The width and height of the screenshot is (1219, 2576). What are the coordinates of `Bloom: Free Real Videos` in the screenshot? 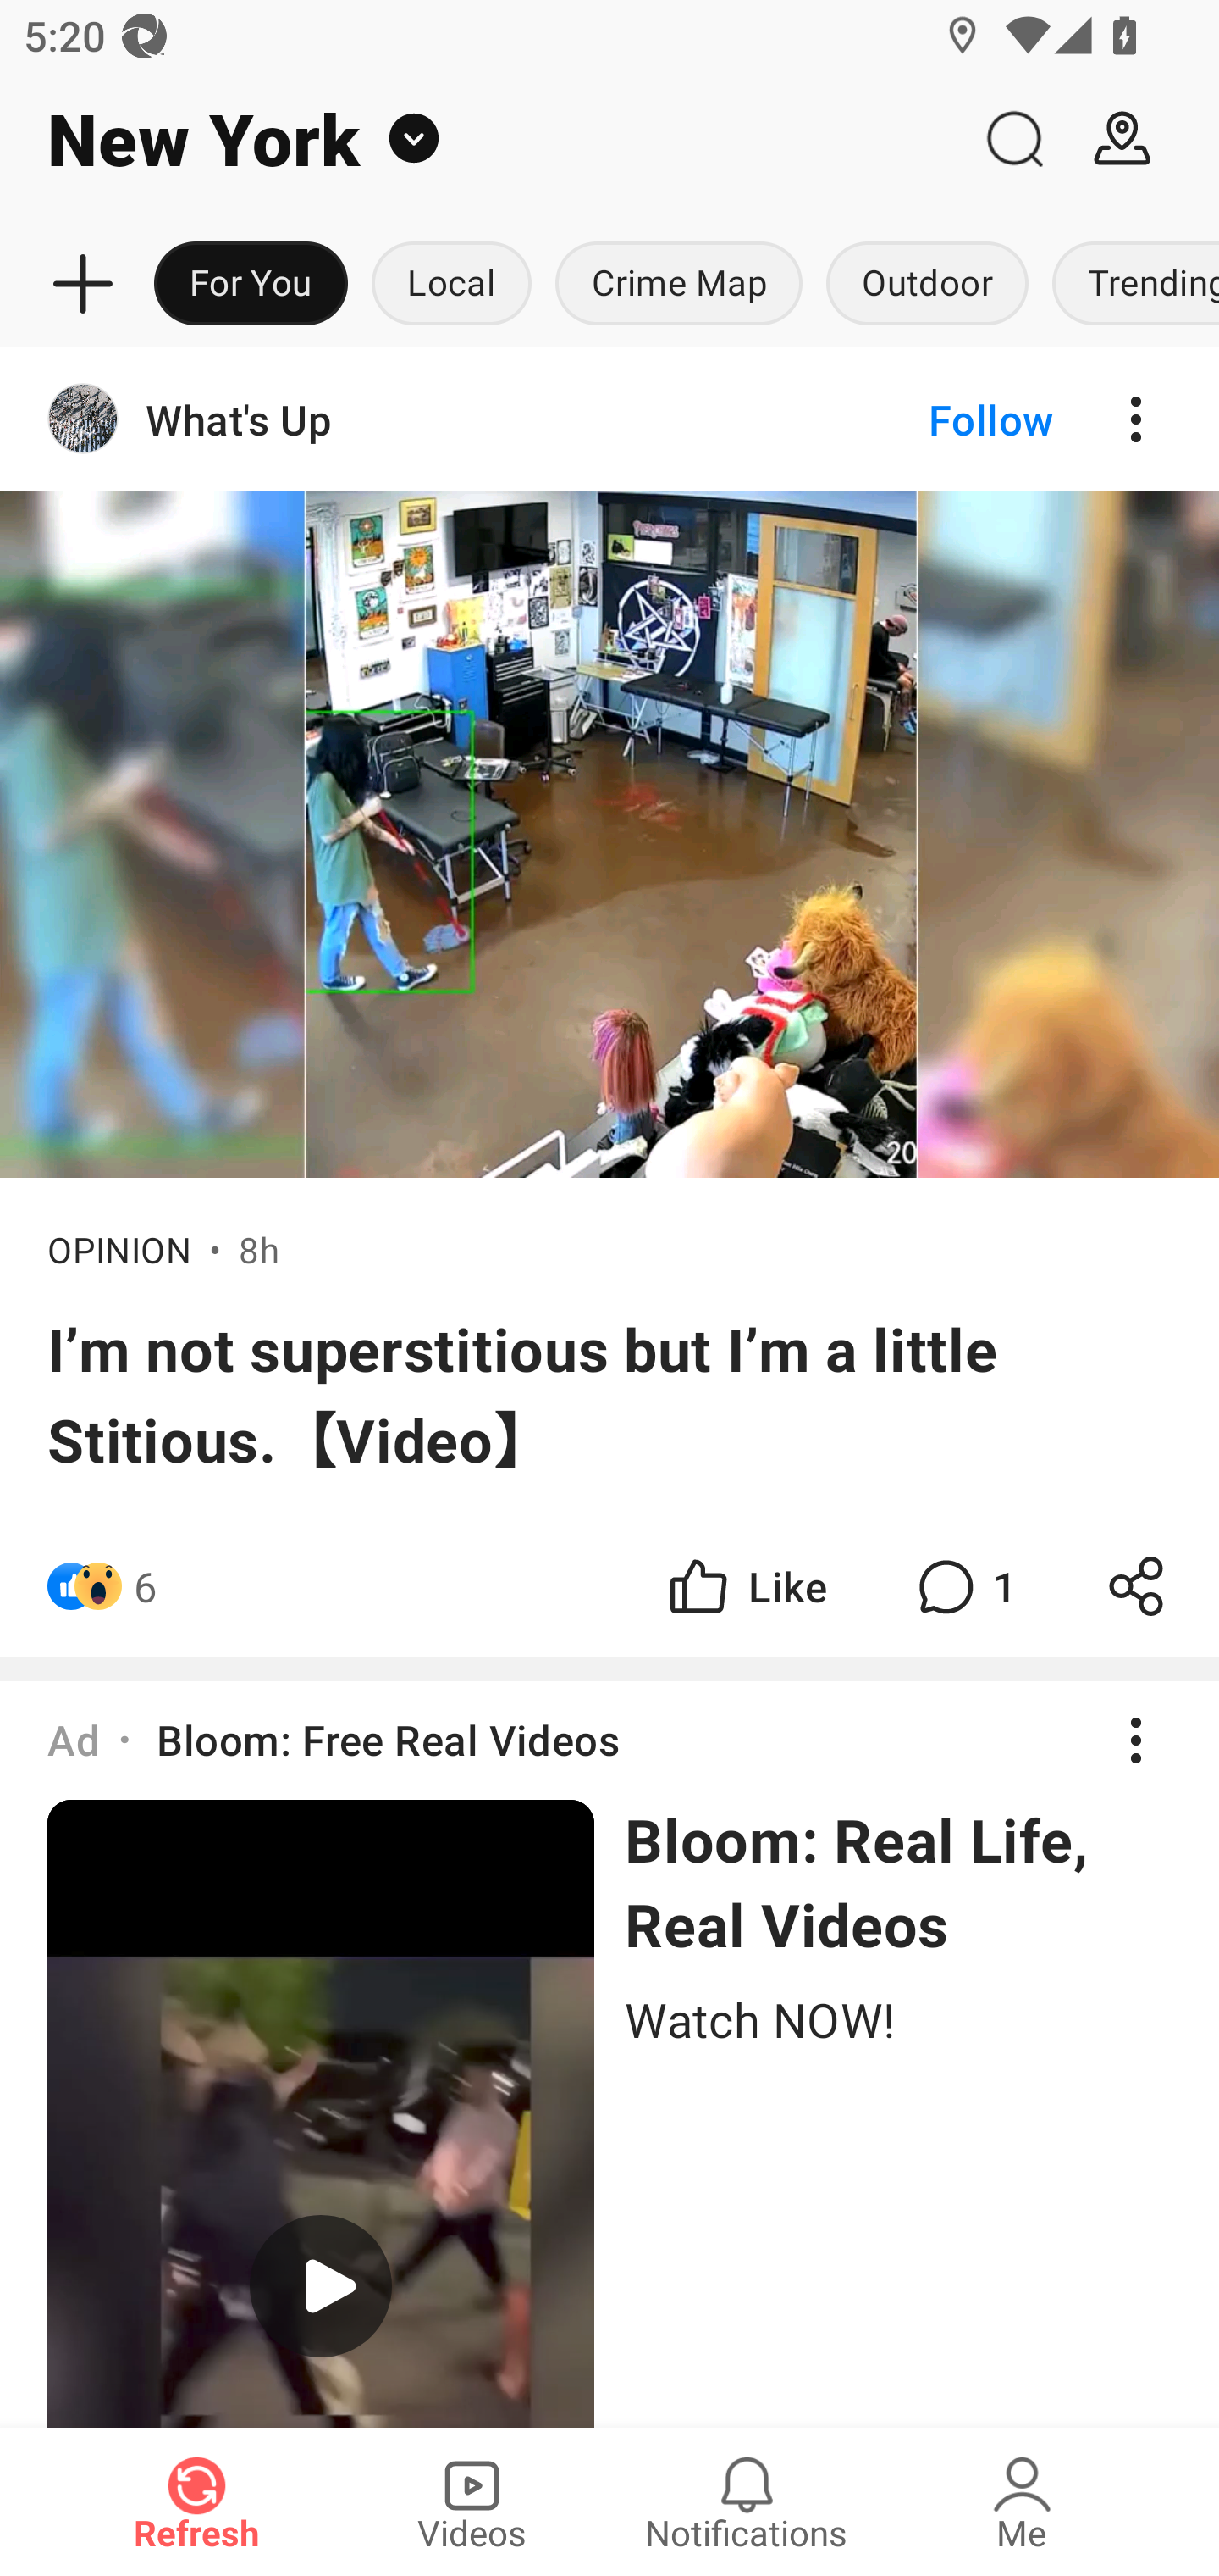 It's located at (388, 1739).